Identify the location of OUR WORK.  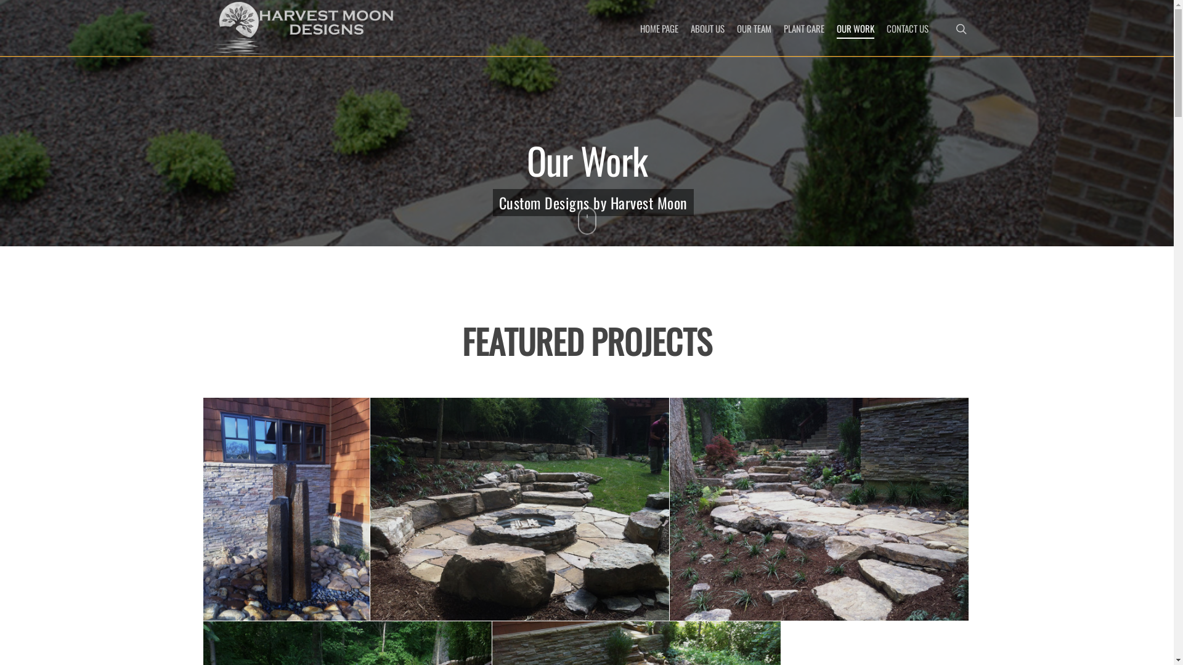
(855, 28).